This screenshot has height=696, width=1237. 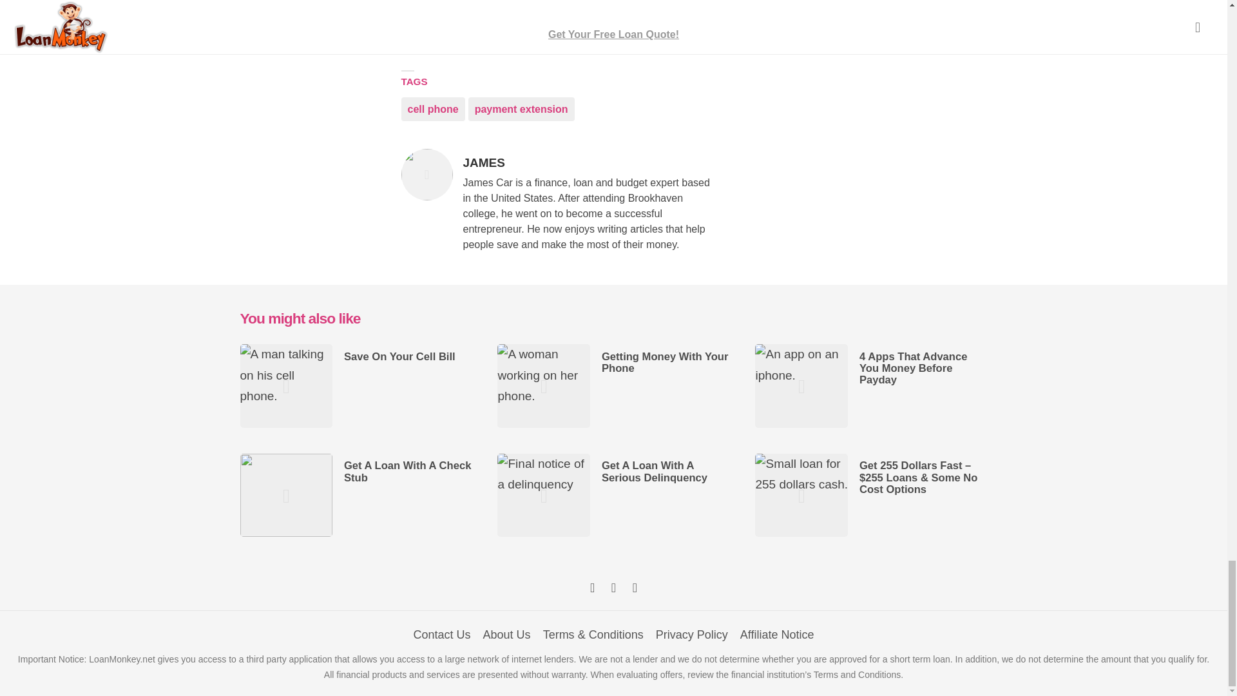 I want to click on cell phone, so click(x=433, y=109).